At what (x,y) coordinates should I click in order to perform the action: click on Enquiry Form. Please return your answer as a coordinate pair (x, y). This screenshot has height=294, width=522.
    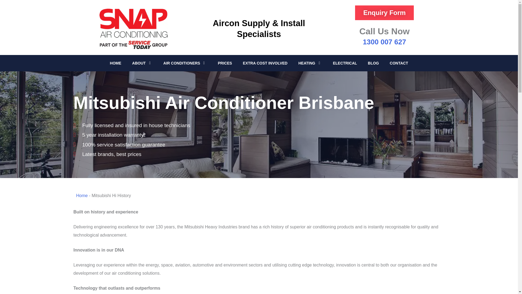
    Looking at the image, I should click on (384, 13).